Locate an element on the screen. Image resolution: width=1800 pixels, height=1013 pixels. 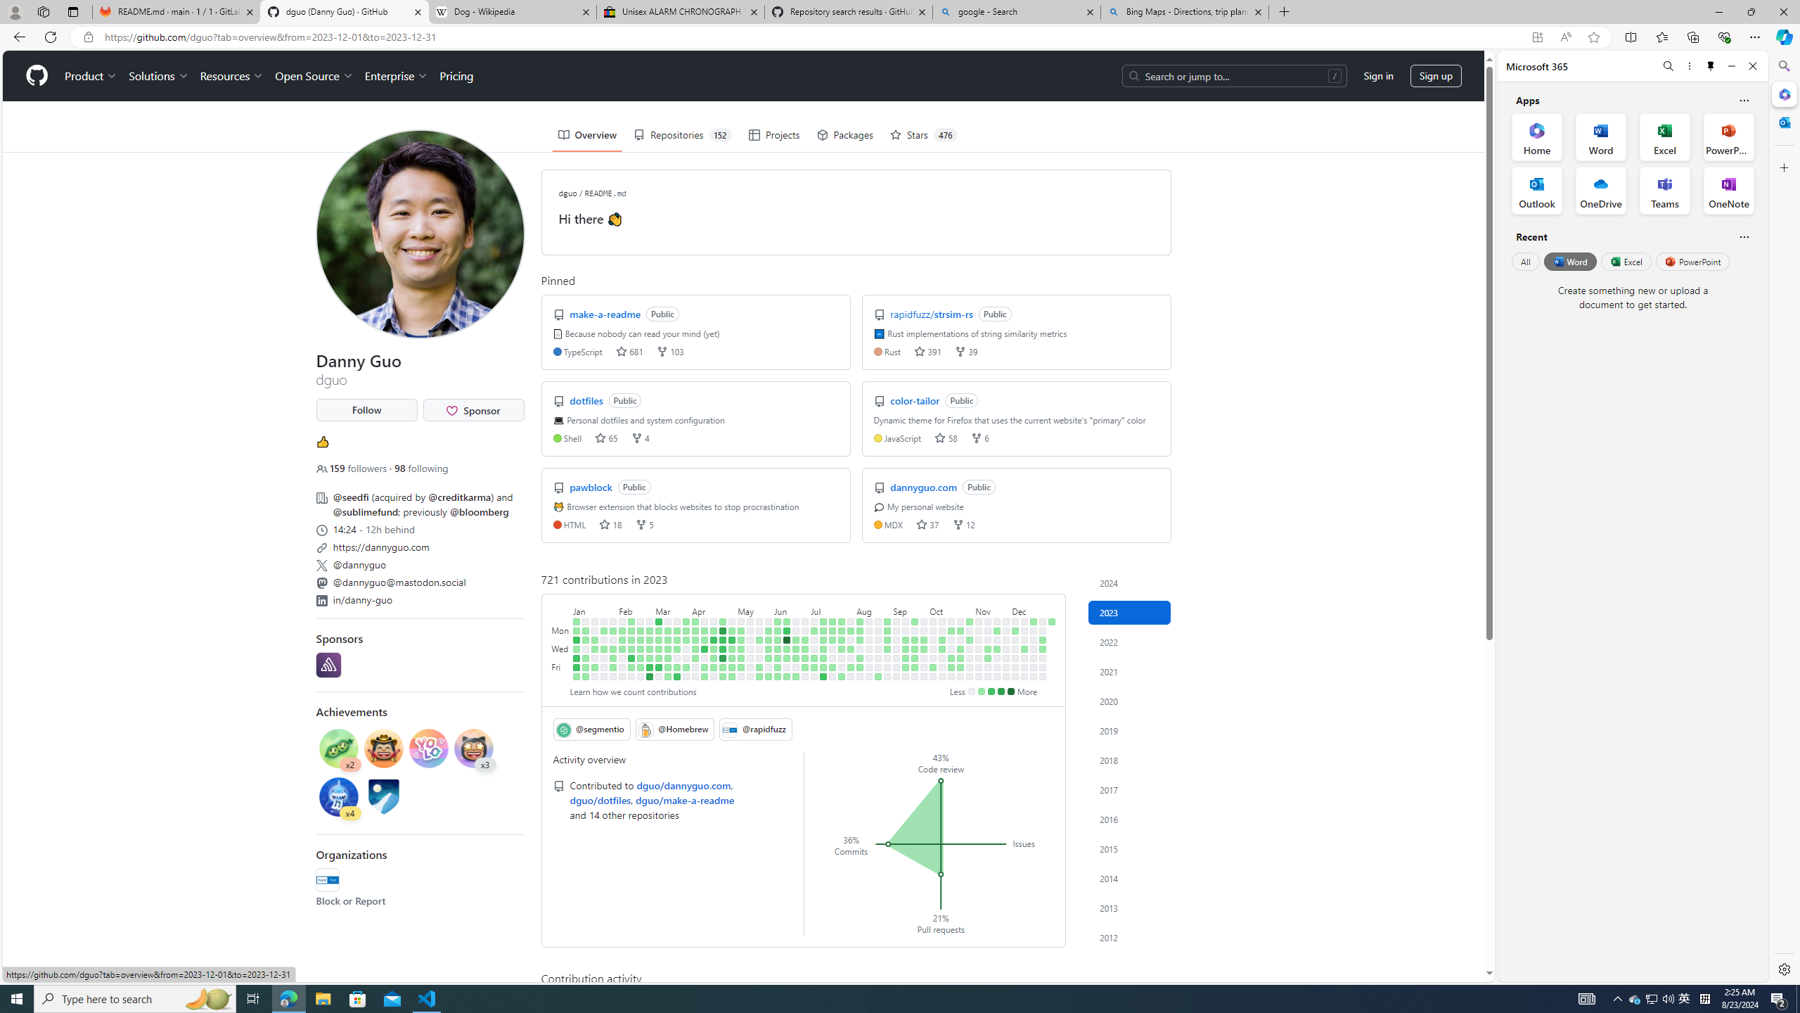
No contributions on October 3rd. is located at coordinates (932, 639).